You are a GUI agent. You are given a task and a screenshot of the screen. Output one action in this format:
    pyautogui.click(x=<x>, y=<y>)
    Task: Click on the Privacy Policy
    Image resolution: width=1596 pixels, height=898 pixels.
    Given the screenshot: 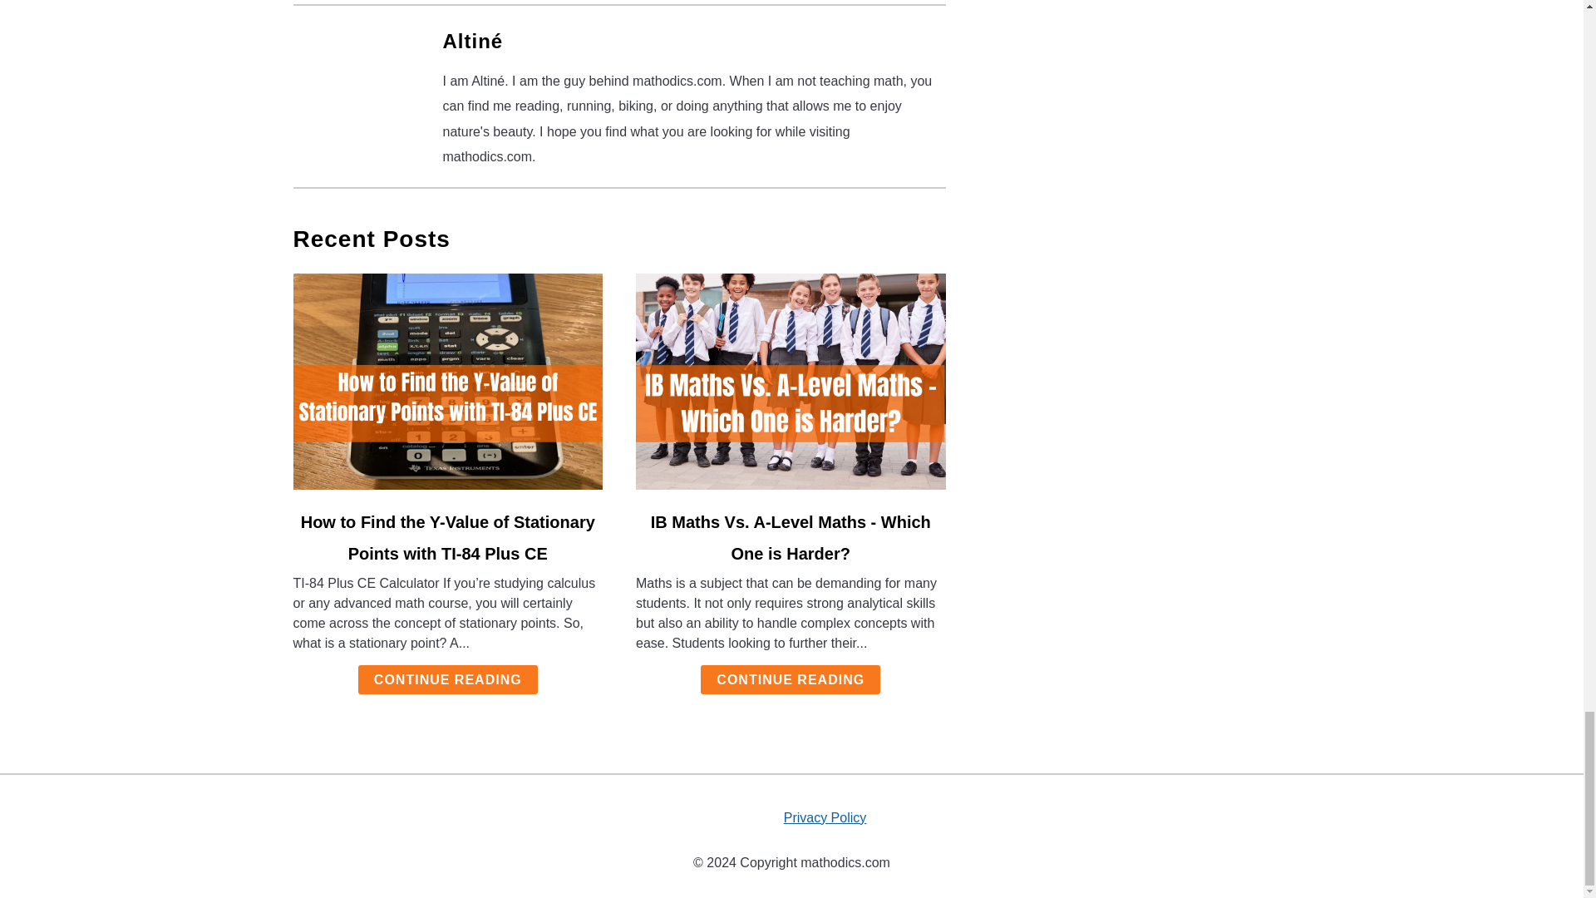 What is the action you would take?
    pyautogui.click(x=825, y=818)
    